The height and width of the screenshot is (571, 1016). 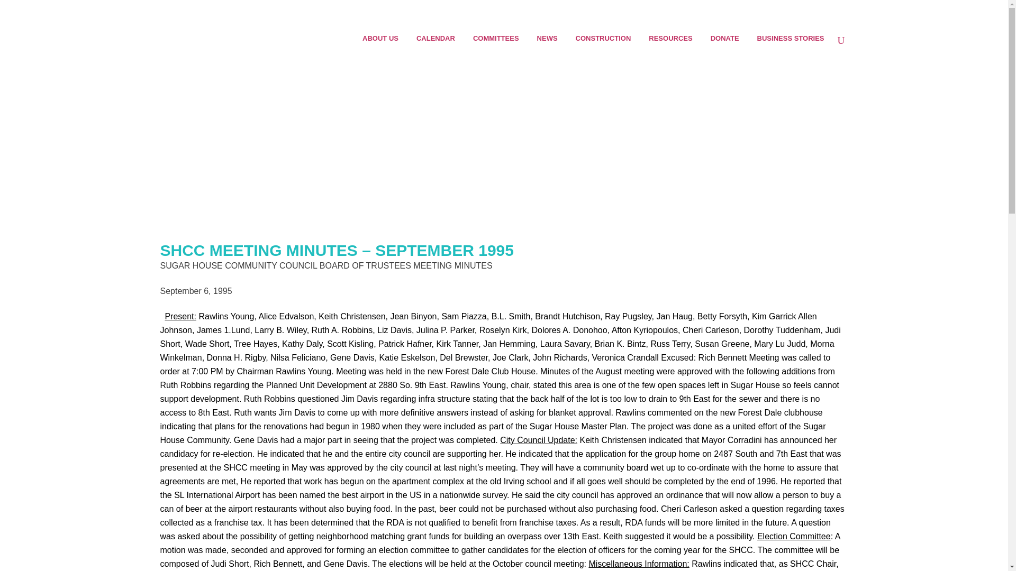 What do you see at coordinates (603, 38) in the screenshot?
I see `CONSTRUCTION` at bounding box center [603, 38].